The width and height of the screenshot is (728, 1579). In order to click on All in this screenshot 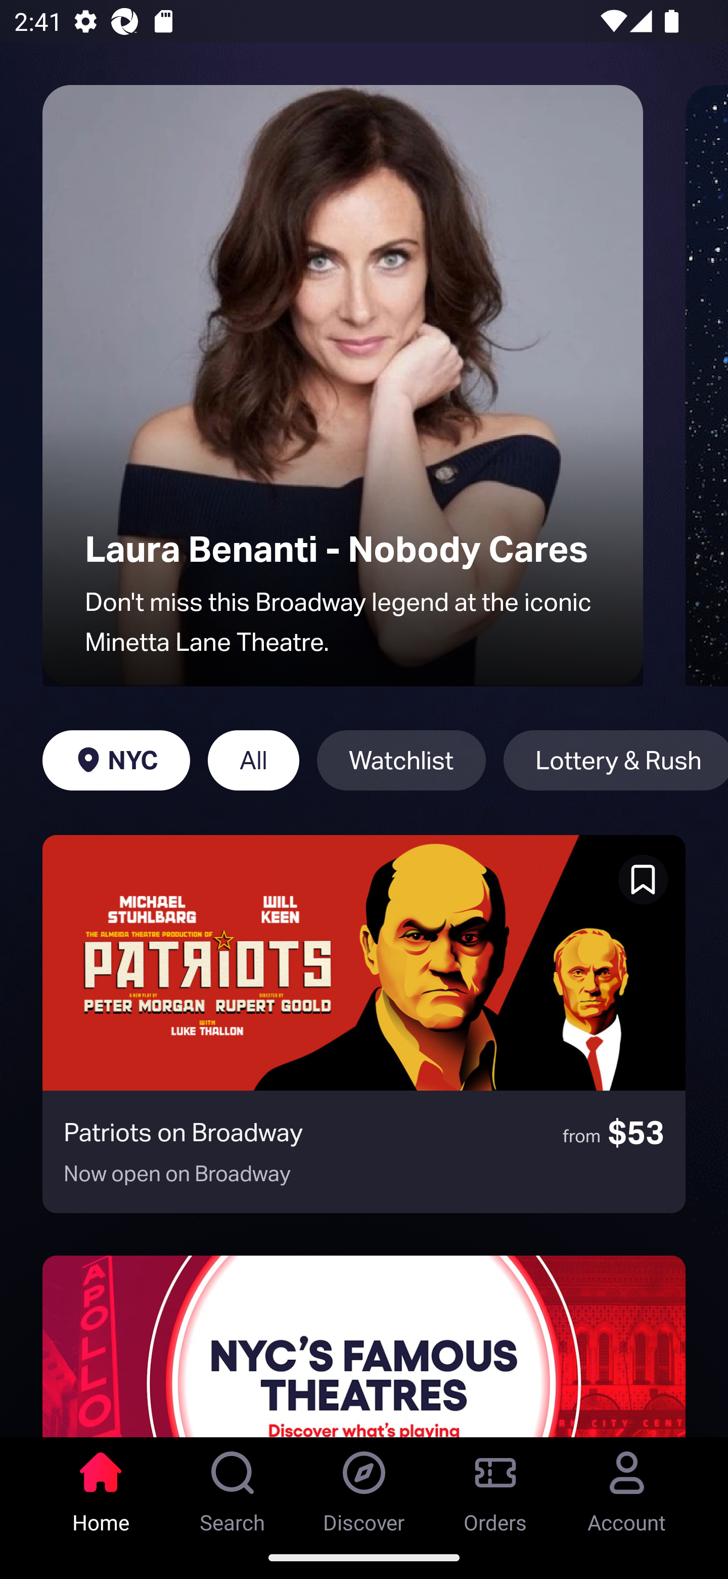, I will do `click(253, 760)`.